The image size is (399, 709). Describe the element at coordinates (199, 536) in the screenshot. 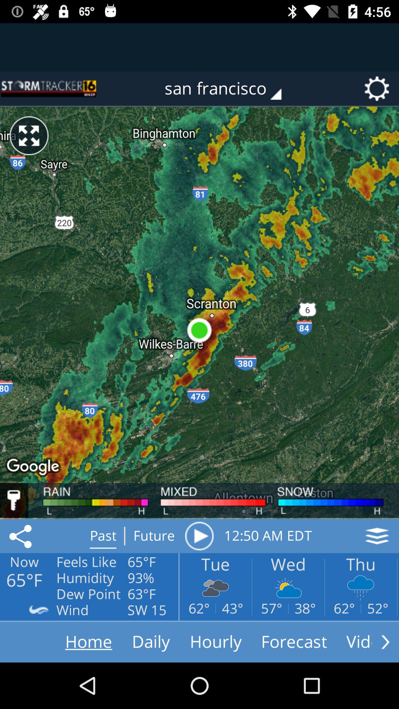

I see `play` at that location.